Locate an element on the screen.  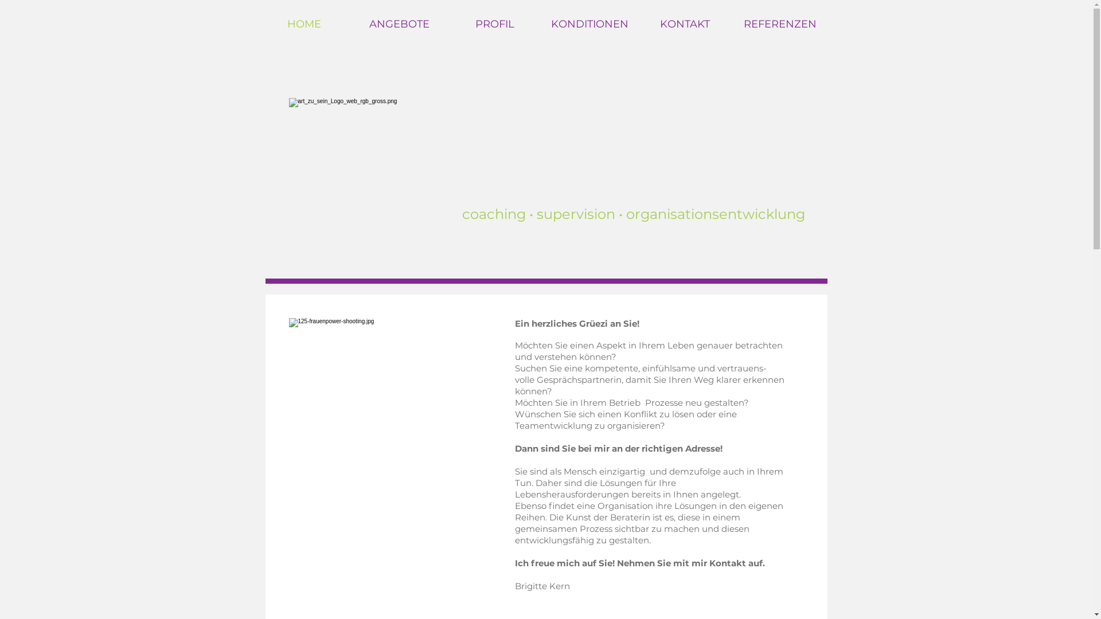
KONDITIONEN is located at coordinates (590, 24).